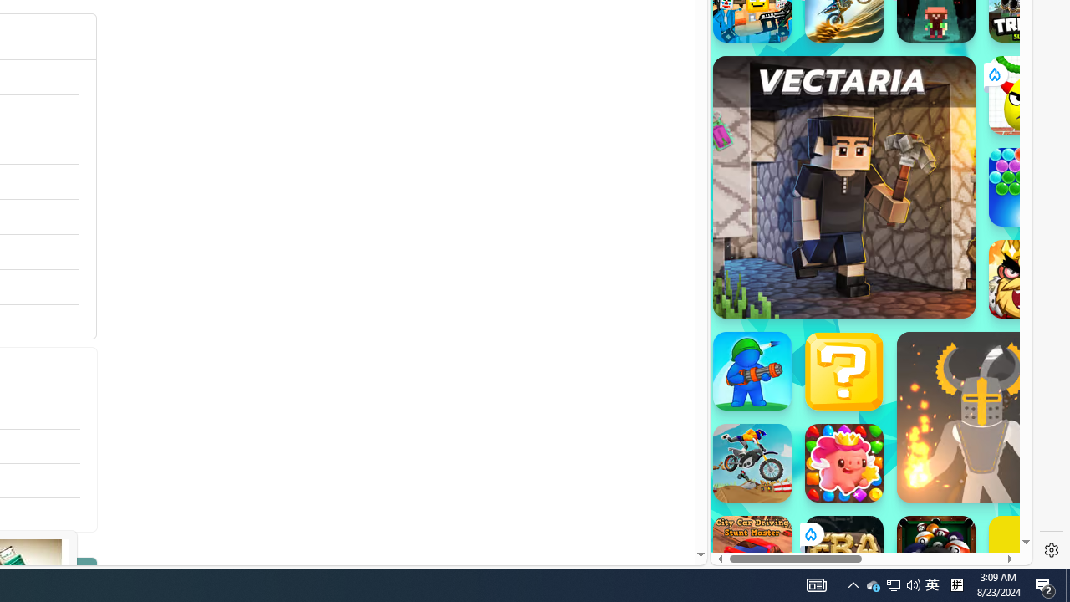 This screenshot has width=1070, height=602. What do you see at coordinates (864, 522) in the screenshot?
I see `SUBWAY SURFERS - Play Online for Free! | Poki` at bounding box center [864, 522].